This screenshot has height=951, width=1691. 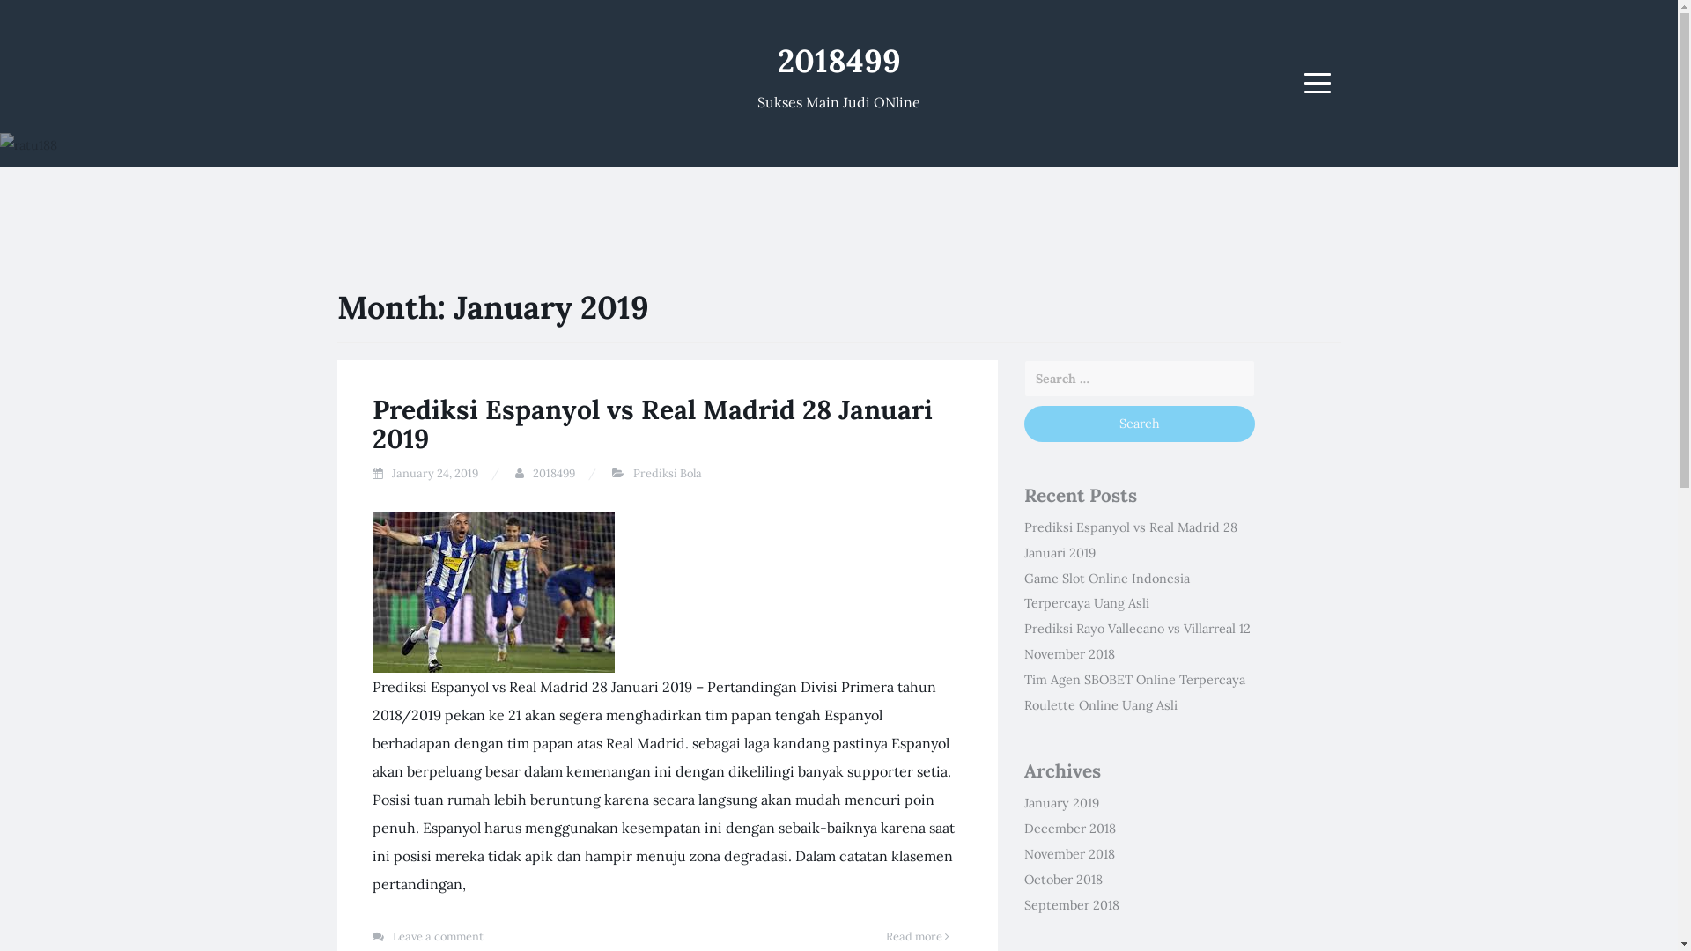 What do you see at coordinates (1134, 680) in the screenshot?
I see `Tim Agen SBOBET Online Terpercaya` at bounding box center [1134, 680].